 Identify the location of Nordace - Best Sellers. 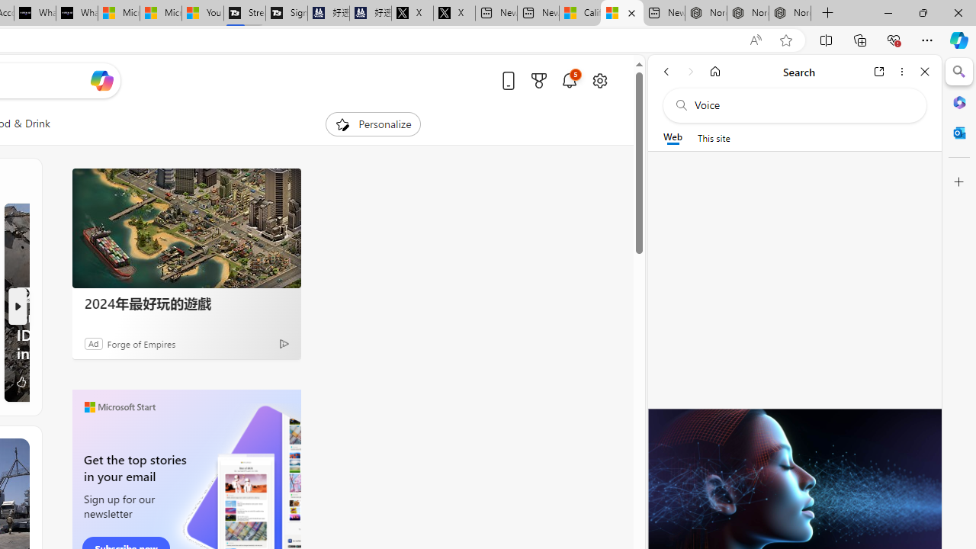
(706, 14).